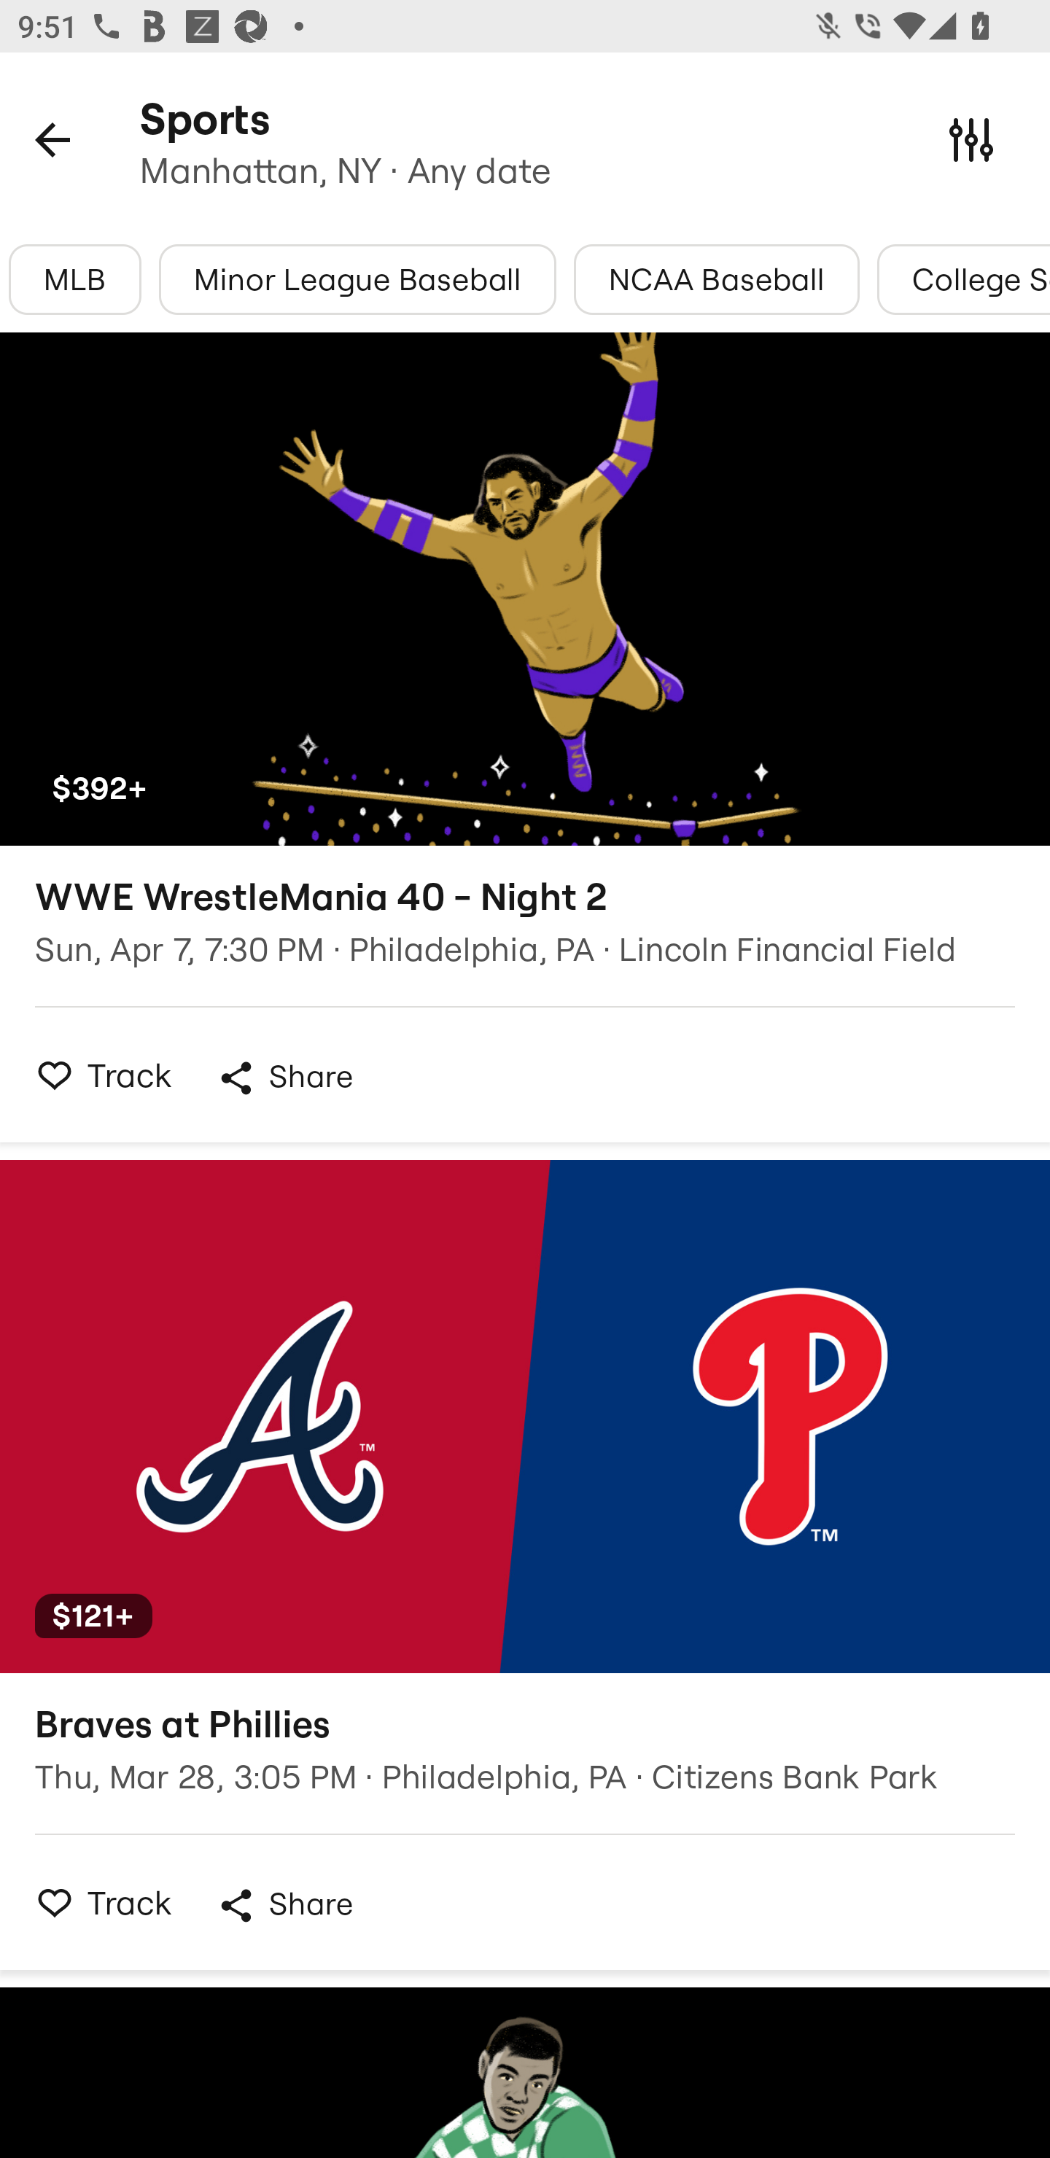 The image size is (1050, 2158). Describe the element at coordinates (284, 1905) in the screenshot. I see `Share` at that location.